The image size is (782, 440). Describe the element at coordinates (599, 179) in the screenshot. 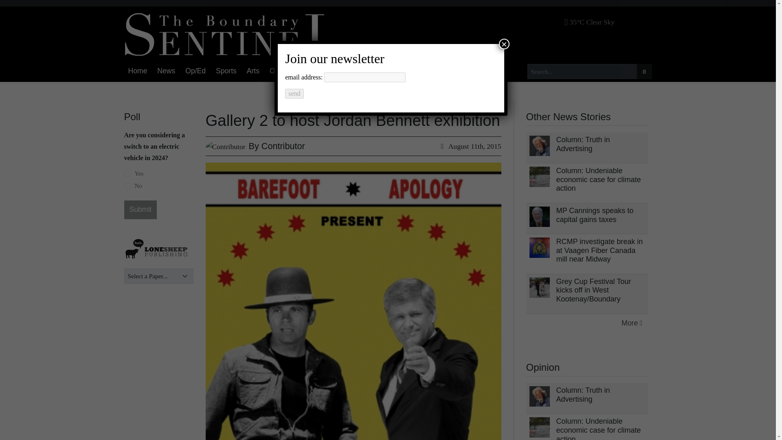

I see `Column: Undeniable economic case for climate action` at that location.